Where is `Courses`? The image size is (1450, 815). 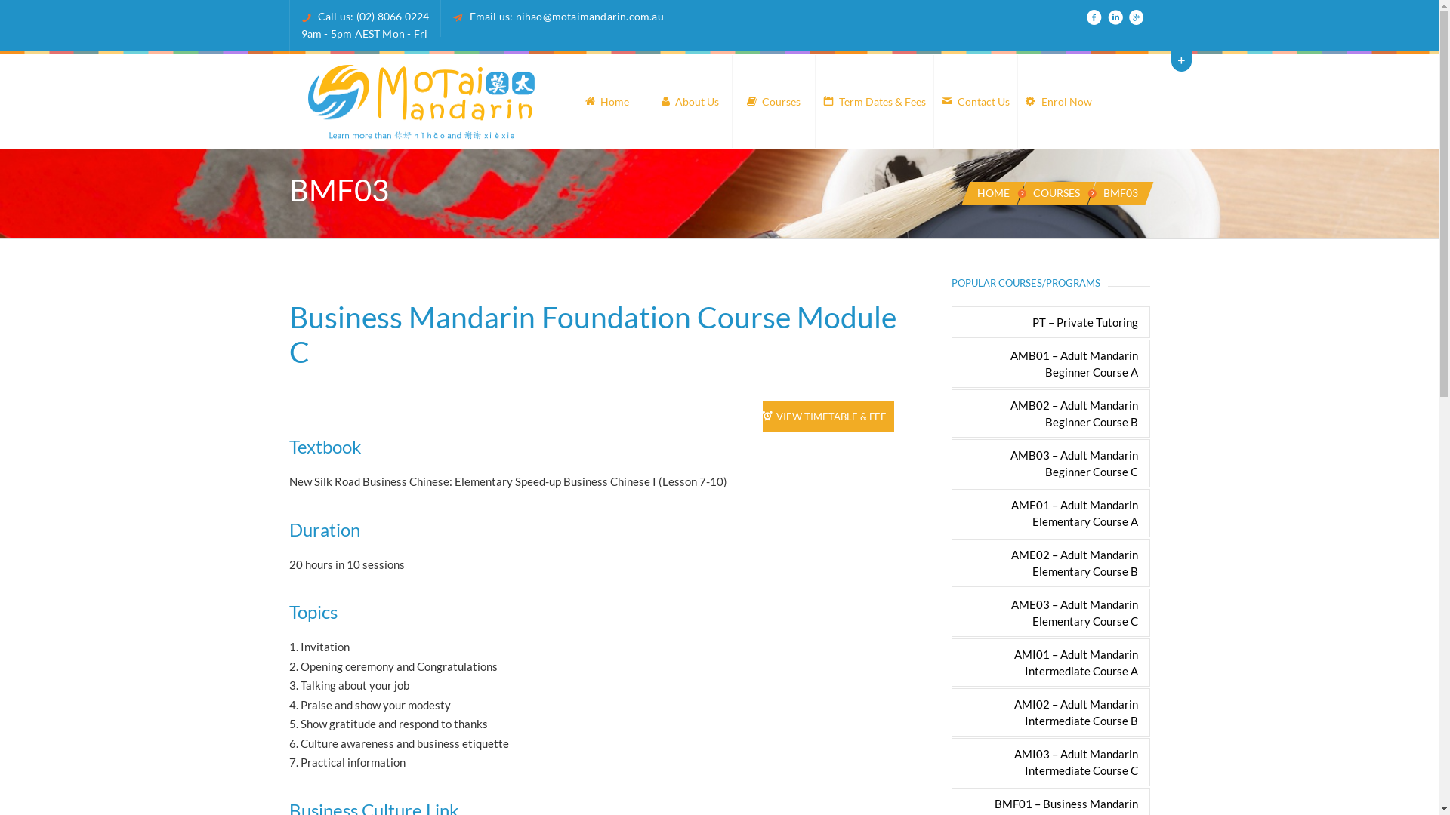
Courses is located at coordinates (773, 101).